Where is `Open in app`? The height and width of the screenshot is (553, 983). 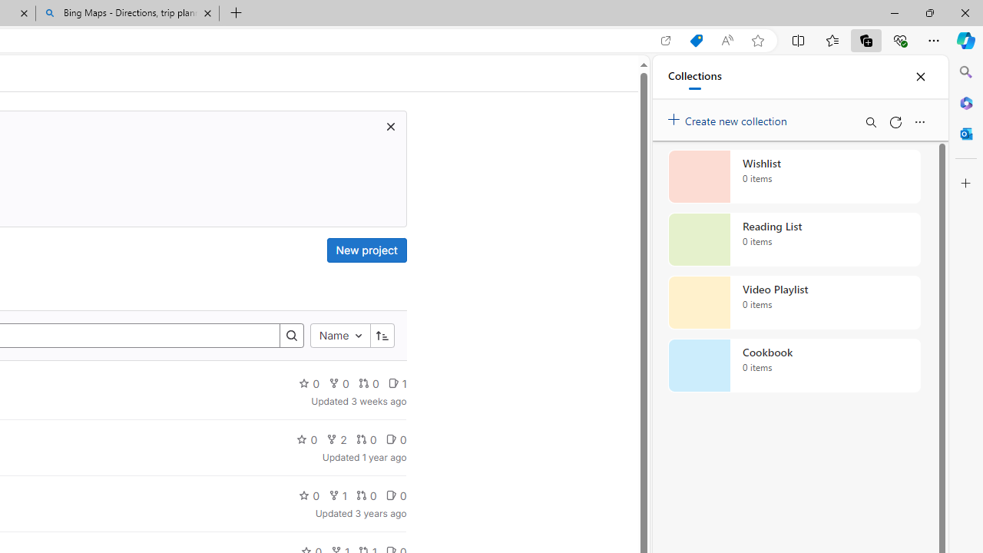 Open in app is located at coordinates (666, 41).